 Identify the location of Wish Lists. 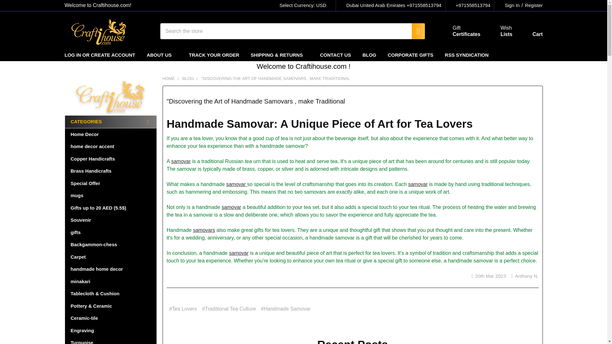
(459, 31).